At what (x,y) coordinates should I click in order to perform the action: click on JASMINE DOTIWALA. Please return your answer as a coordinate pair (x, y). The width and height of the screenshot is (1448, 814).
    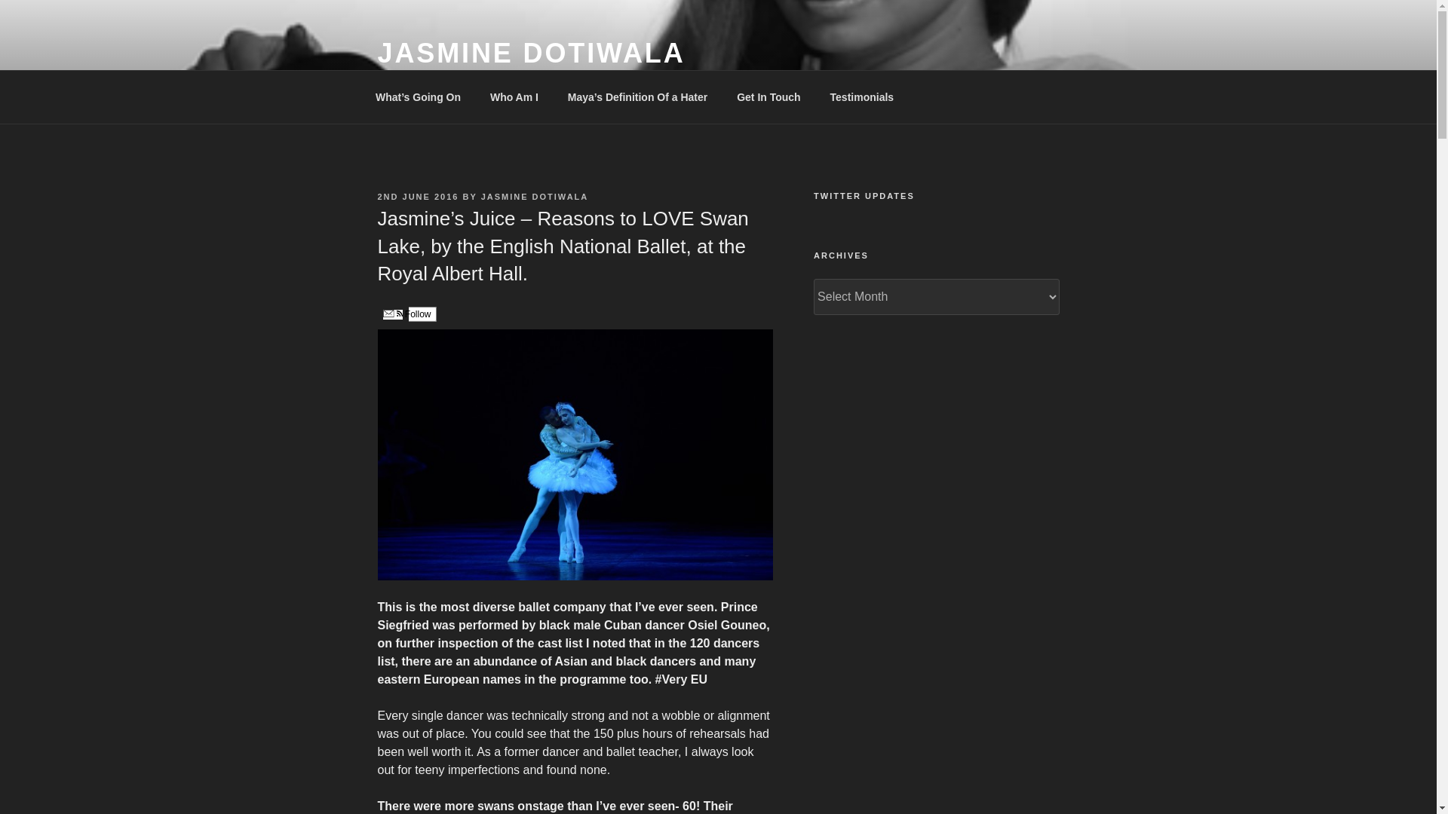
    Looking at the image, I should click on (535, 196).